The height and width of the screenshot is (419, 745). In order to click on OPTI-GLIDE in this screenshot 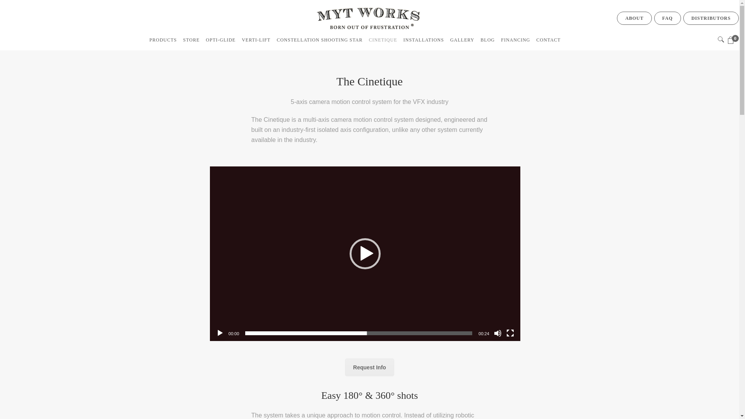, I will do `click(221, 40)`.